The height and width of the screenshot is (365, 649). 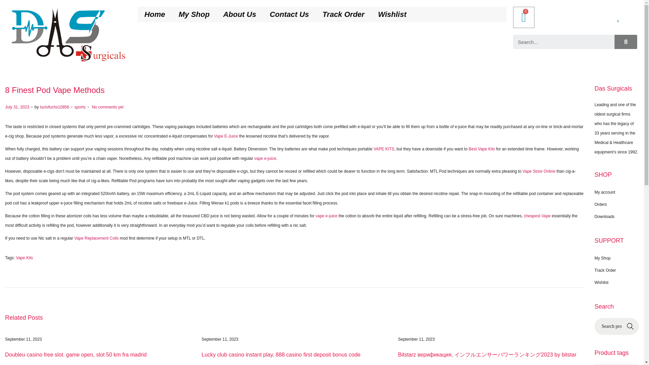 What do you see at coordinates (17, 107) in the screenshot?
I see `July 31, 2023` at bounding box center [17, 107].